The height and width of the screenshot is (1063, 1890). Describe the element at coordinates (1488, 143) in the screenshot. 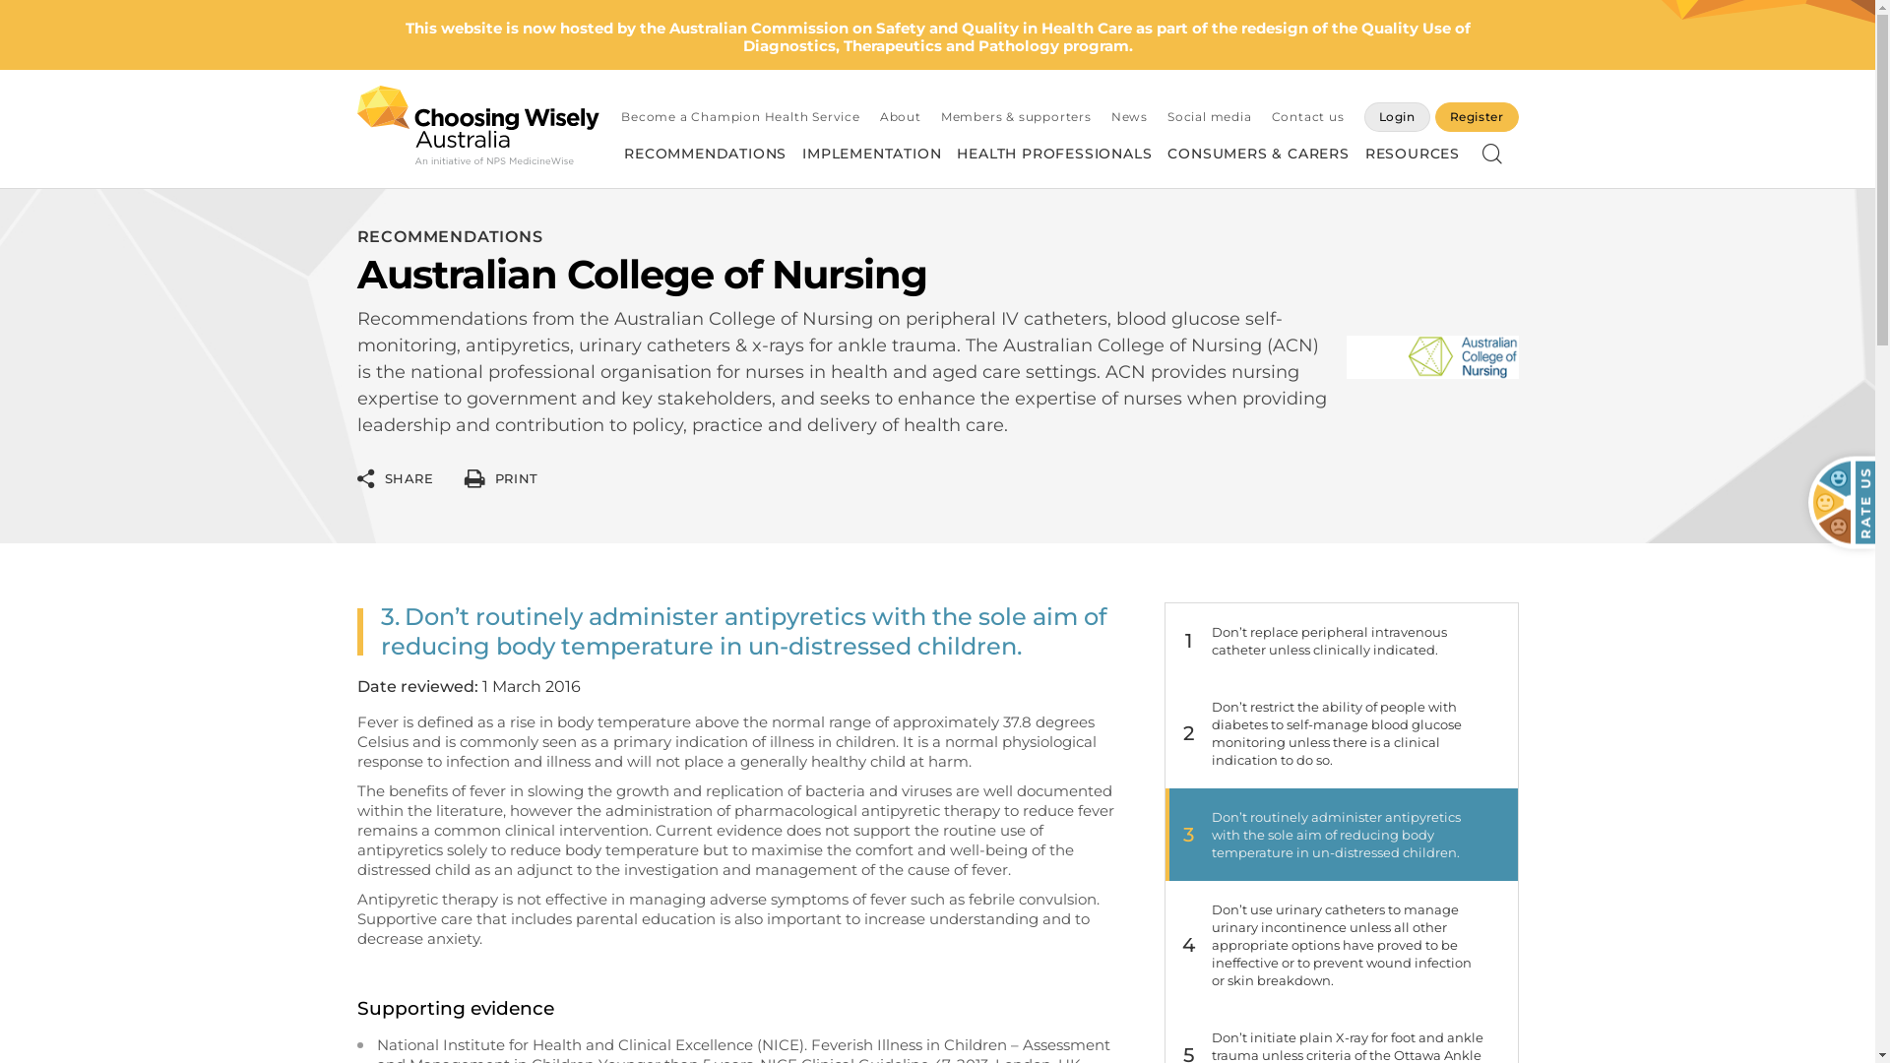

I see `A` at that location.